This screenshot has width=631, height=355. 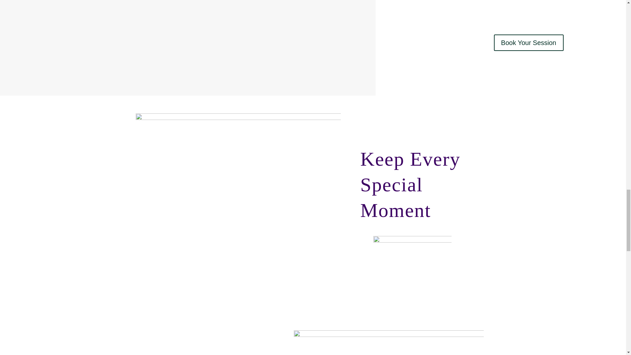 What do you see at coordinates (389, 343) in the screenshot?
I see `039A0952` at bounding box center [389, 343].